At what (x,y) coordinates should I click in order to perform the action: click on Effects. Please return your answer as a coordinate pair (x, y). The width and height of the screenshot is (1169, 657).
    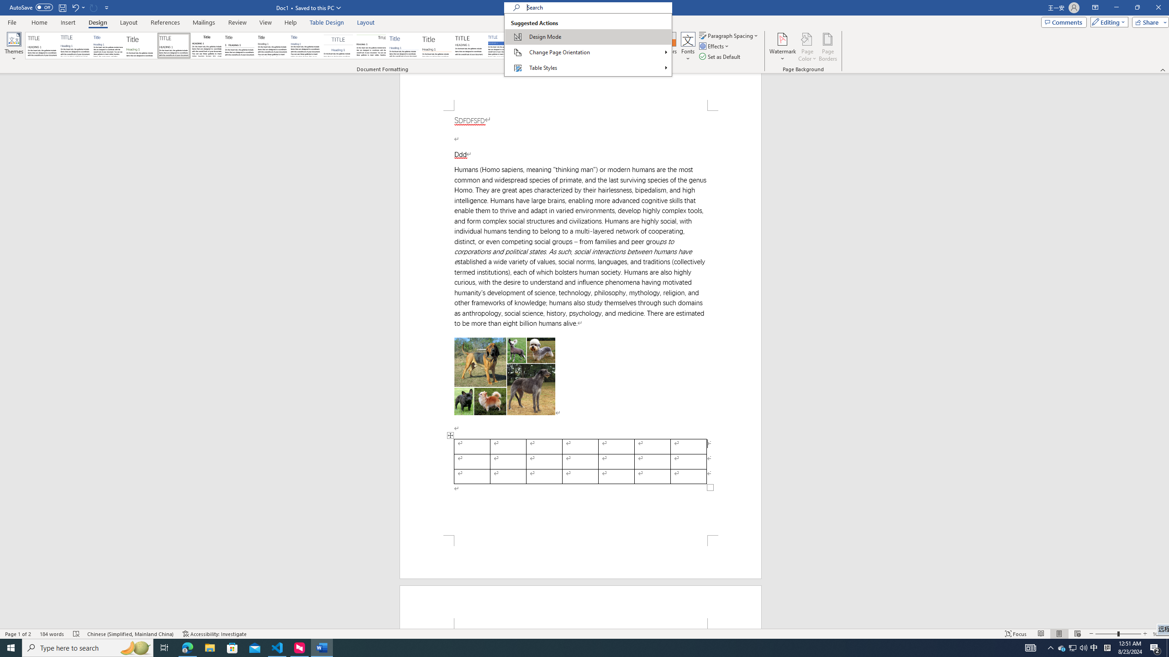
    Looking at the image, I should click on (715, 46).